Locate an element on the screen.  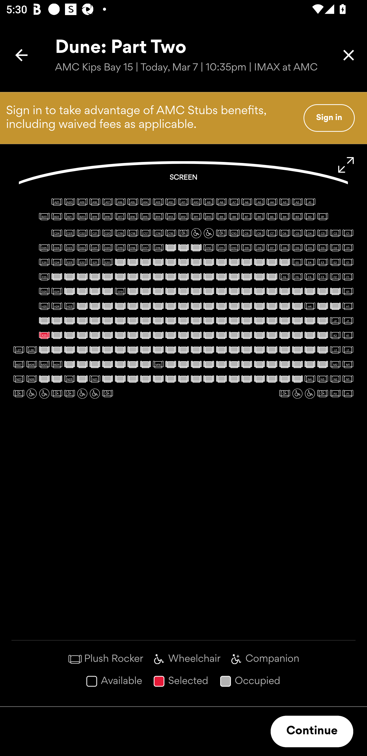
P4, Wheelchair space, available is located at coordinates (310, 393).